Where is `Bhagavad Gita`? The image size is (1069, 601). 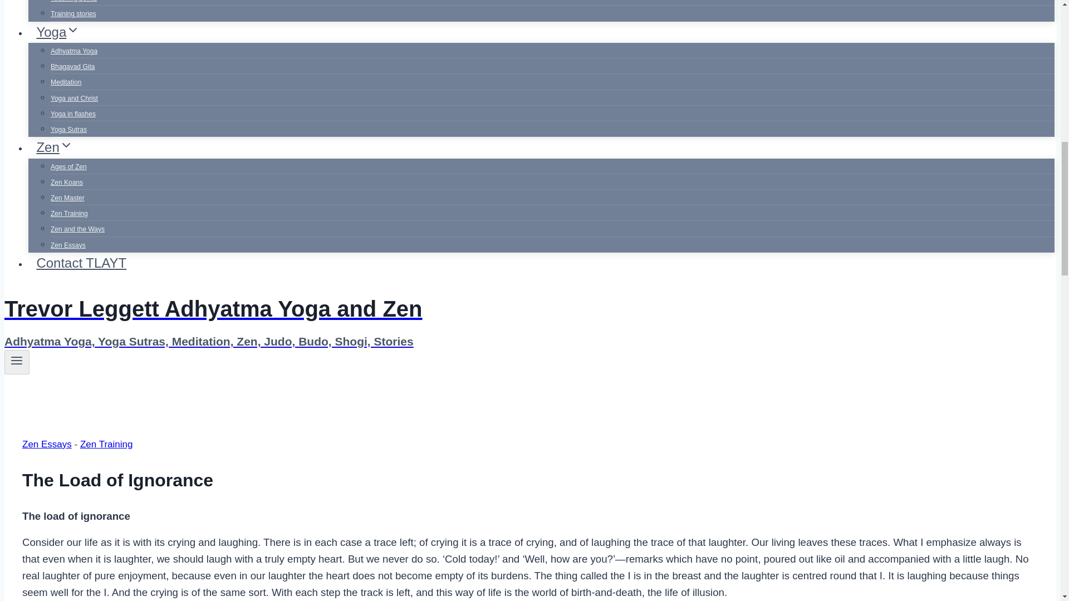
Bhagavad Gita is located at coordinates (72, 67).